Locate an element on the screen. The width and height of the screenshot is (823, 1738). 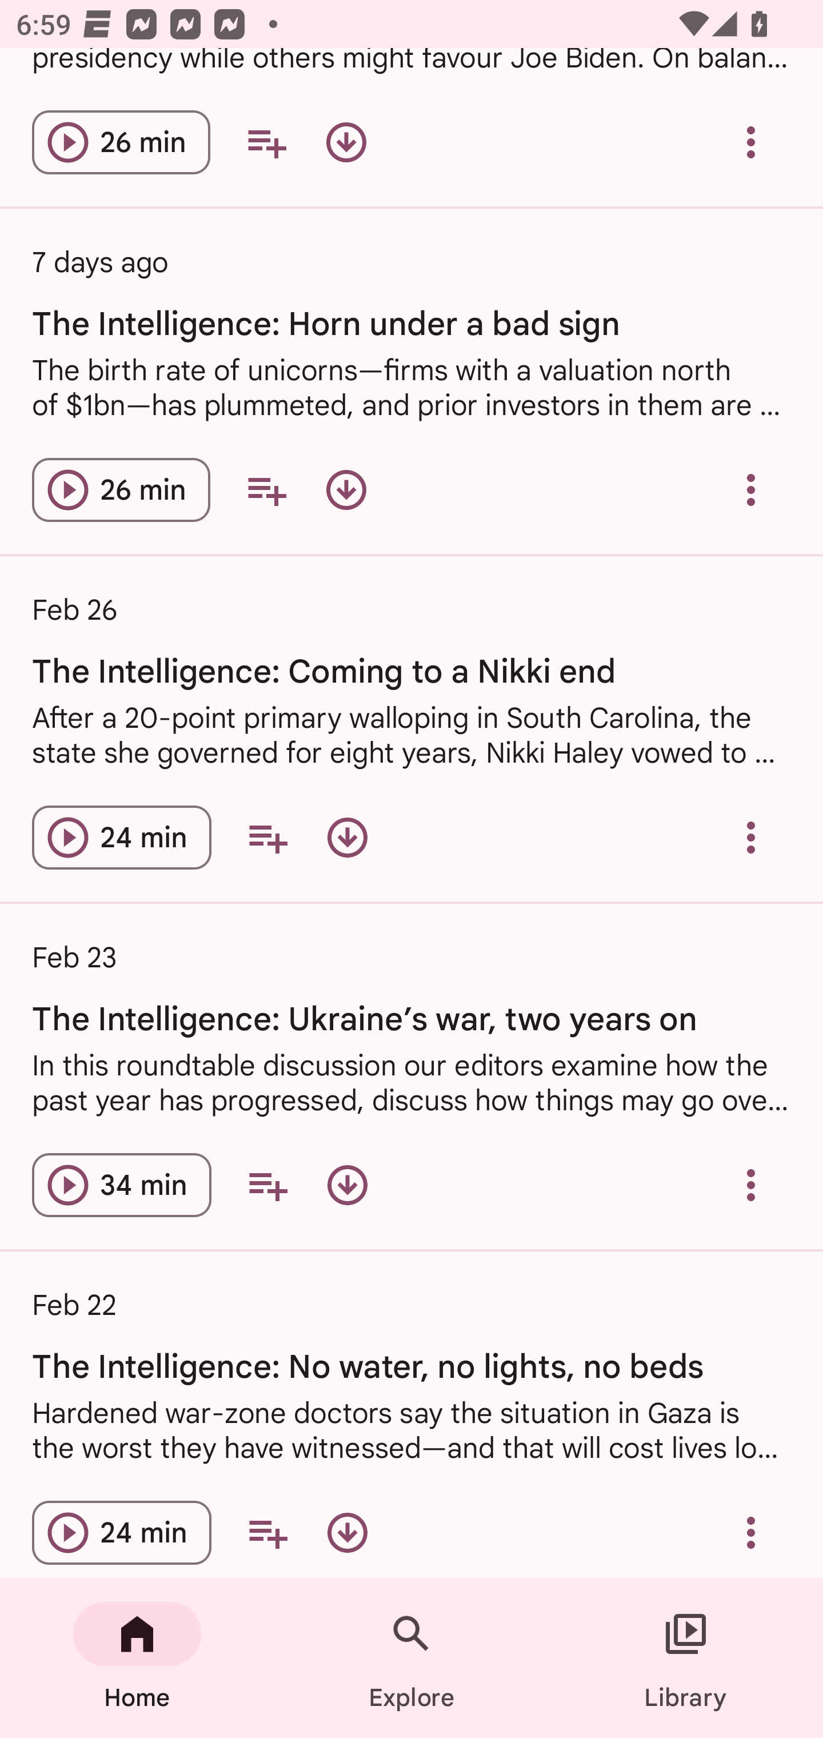
Download episode is located at coordinates (347, 1531).